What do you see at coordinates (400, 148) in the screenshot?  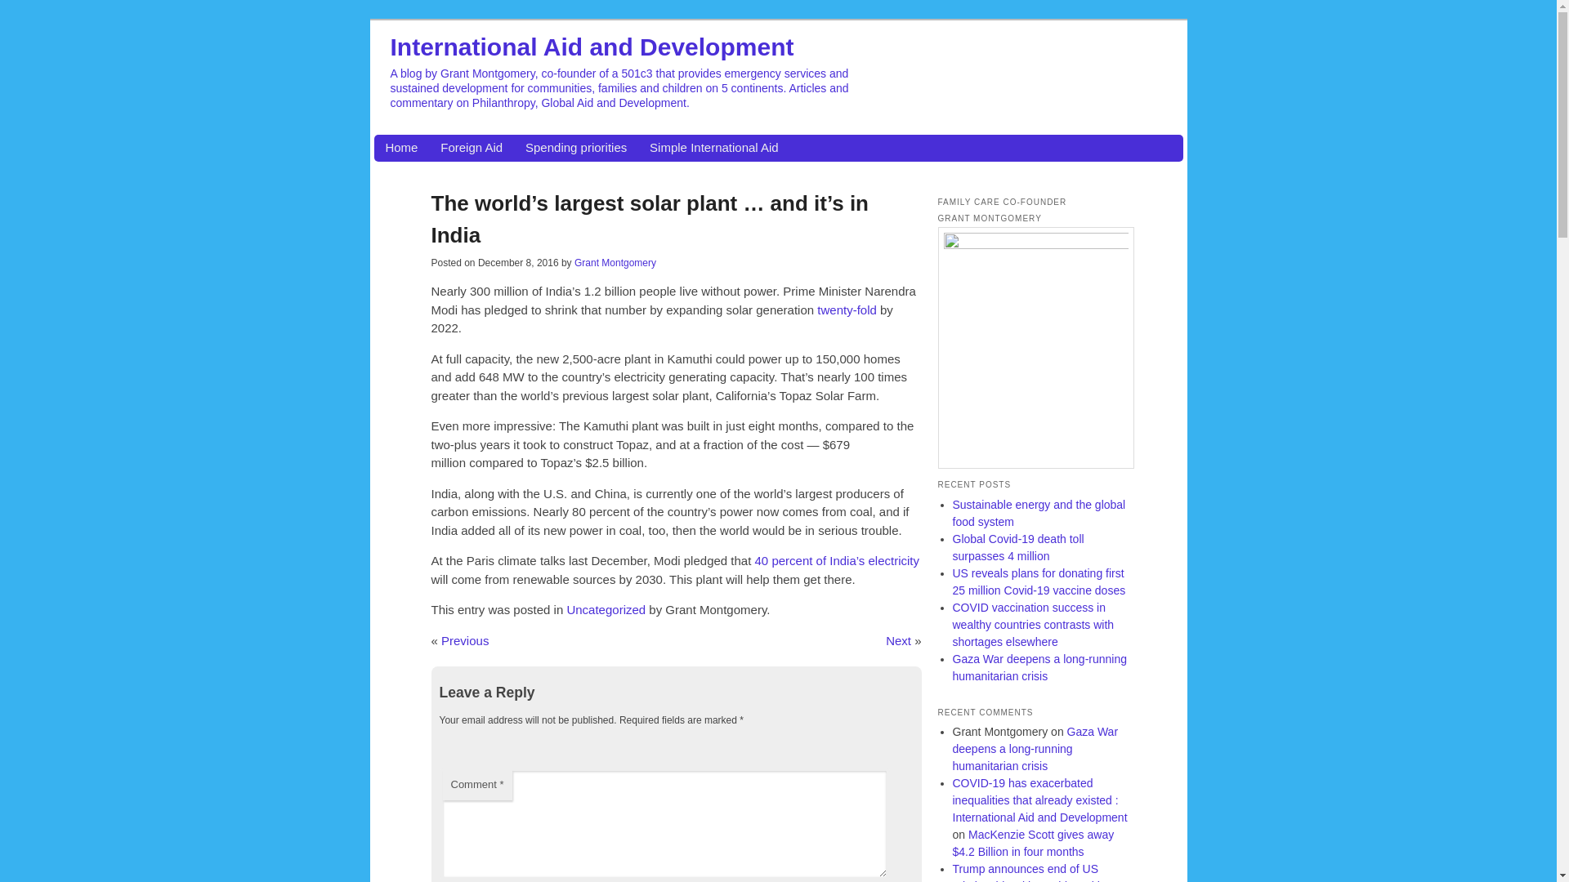 I see `Home` at bounding box center [400, 148].